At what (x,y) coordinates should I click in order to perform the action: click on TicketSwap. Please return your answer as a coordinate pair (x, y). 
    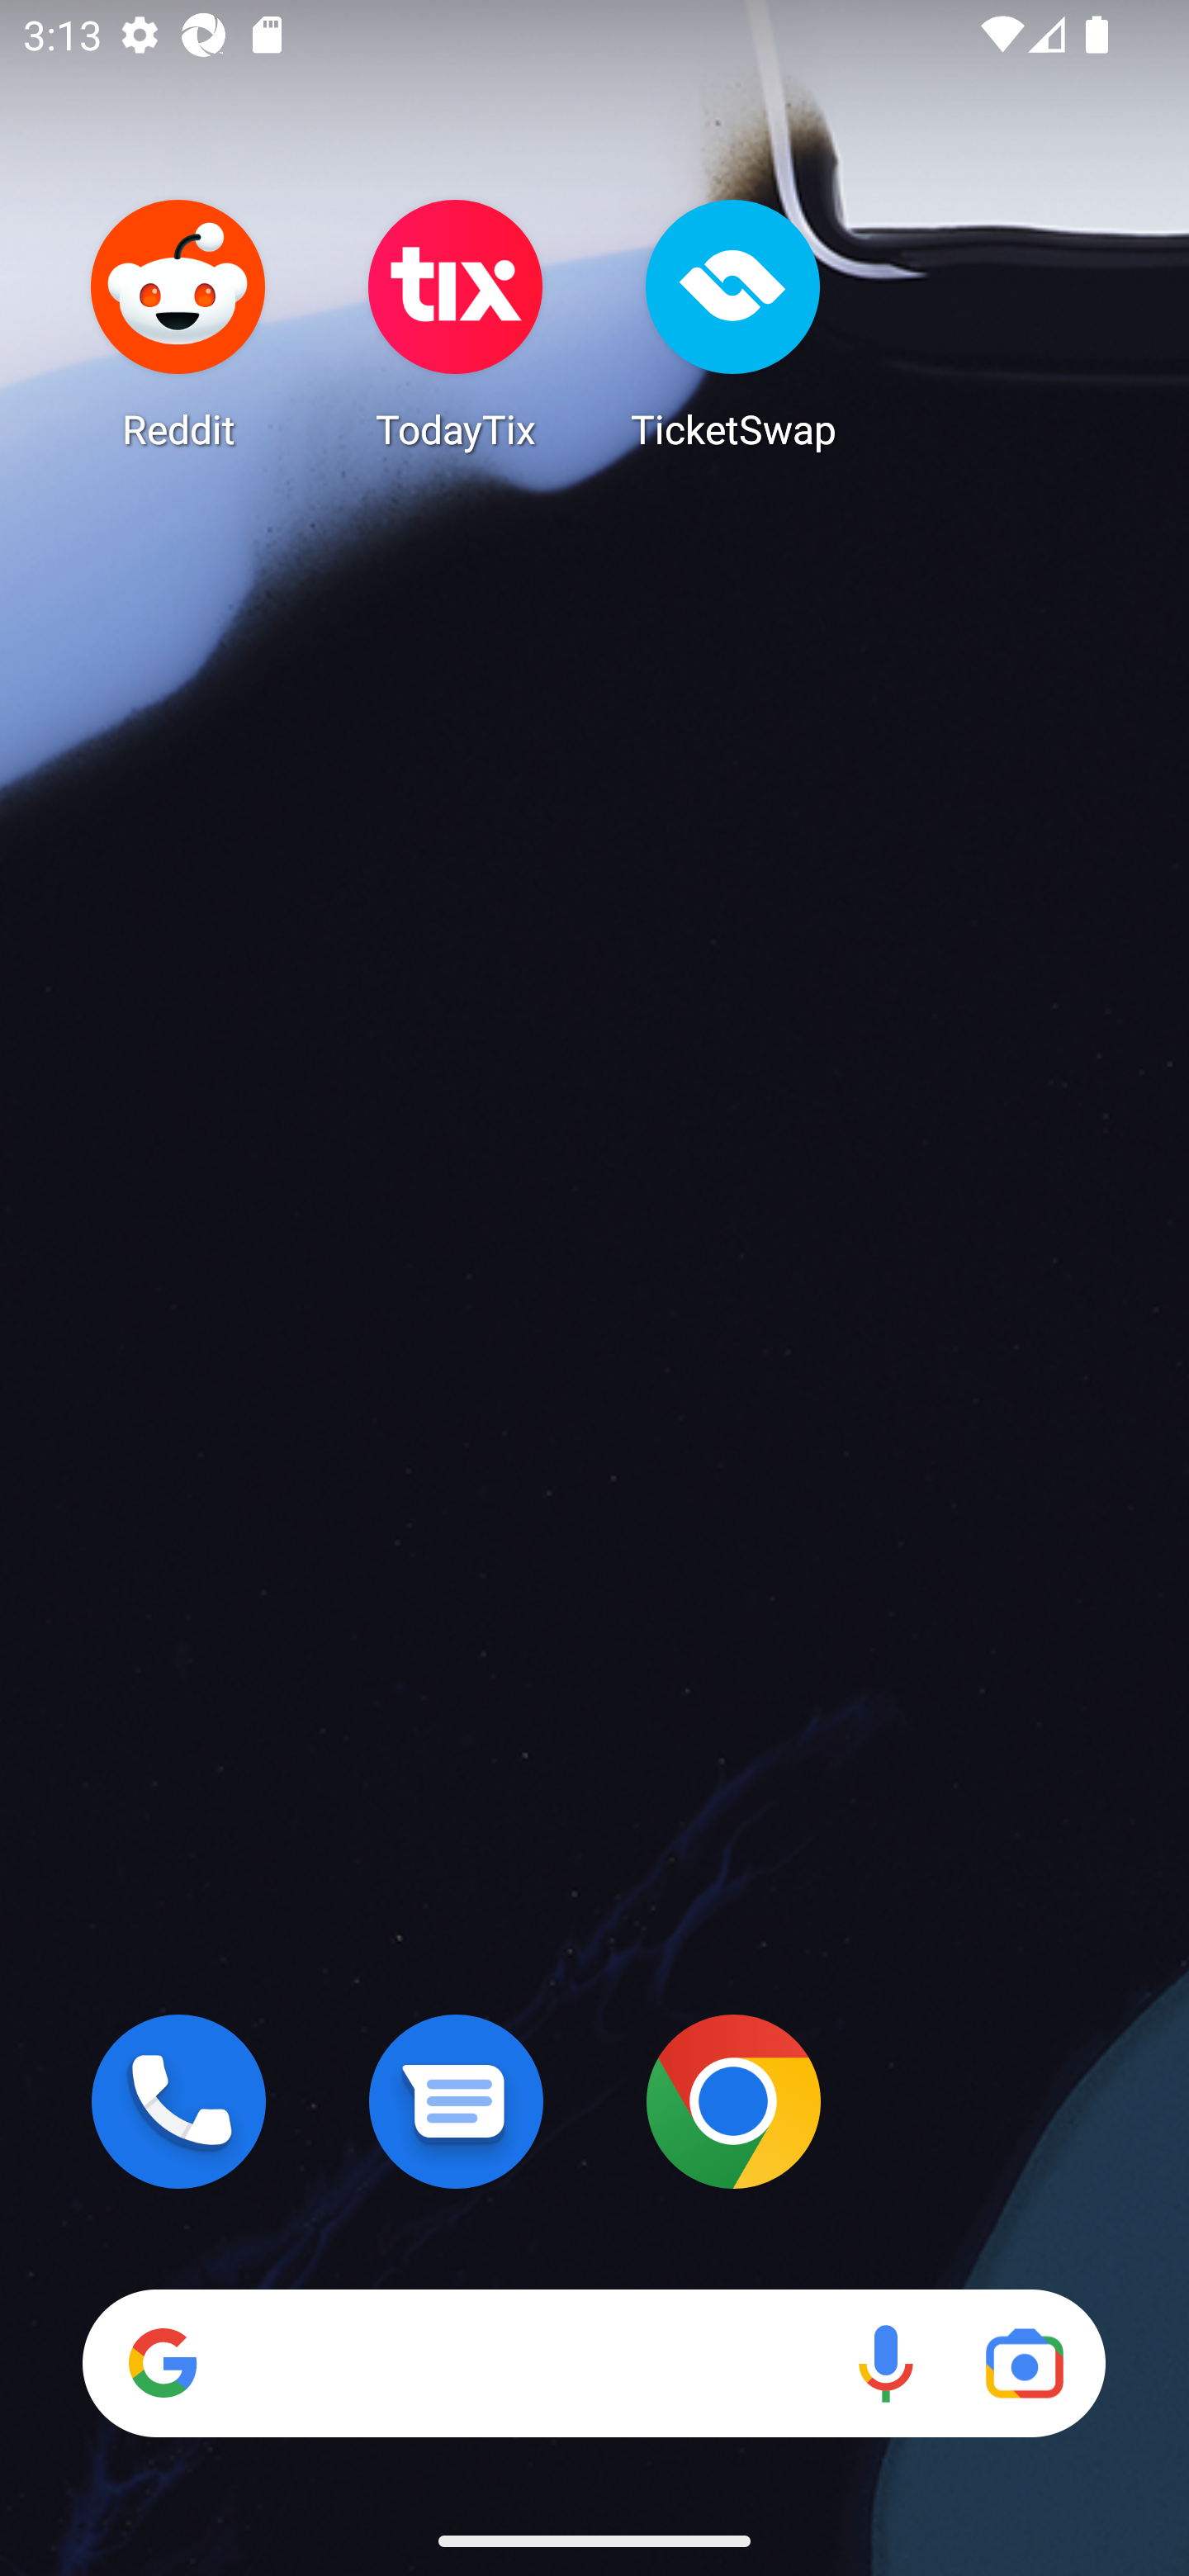
    Looking at the image, I should click on (733, 324).